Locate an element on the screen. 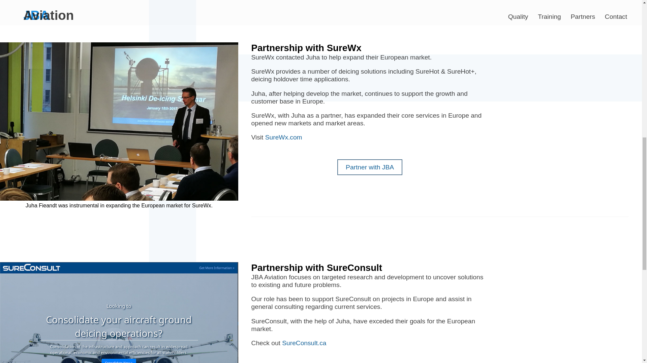 The height and width of the screenshot is (363, 647). SureWx.com is located at coordinates (284, 137).